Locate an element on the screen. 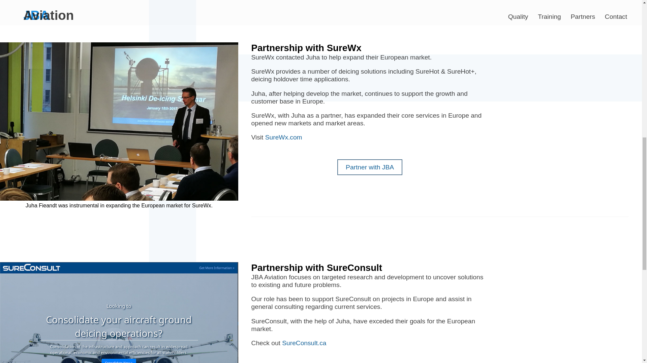 The height and width of the screenshot is (363, 647). SureWx.com is located at coordinates (284, 137).